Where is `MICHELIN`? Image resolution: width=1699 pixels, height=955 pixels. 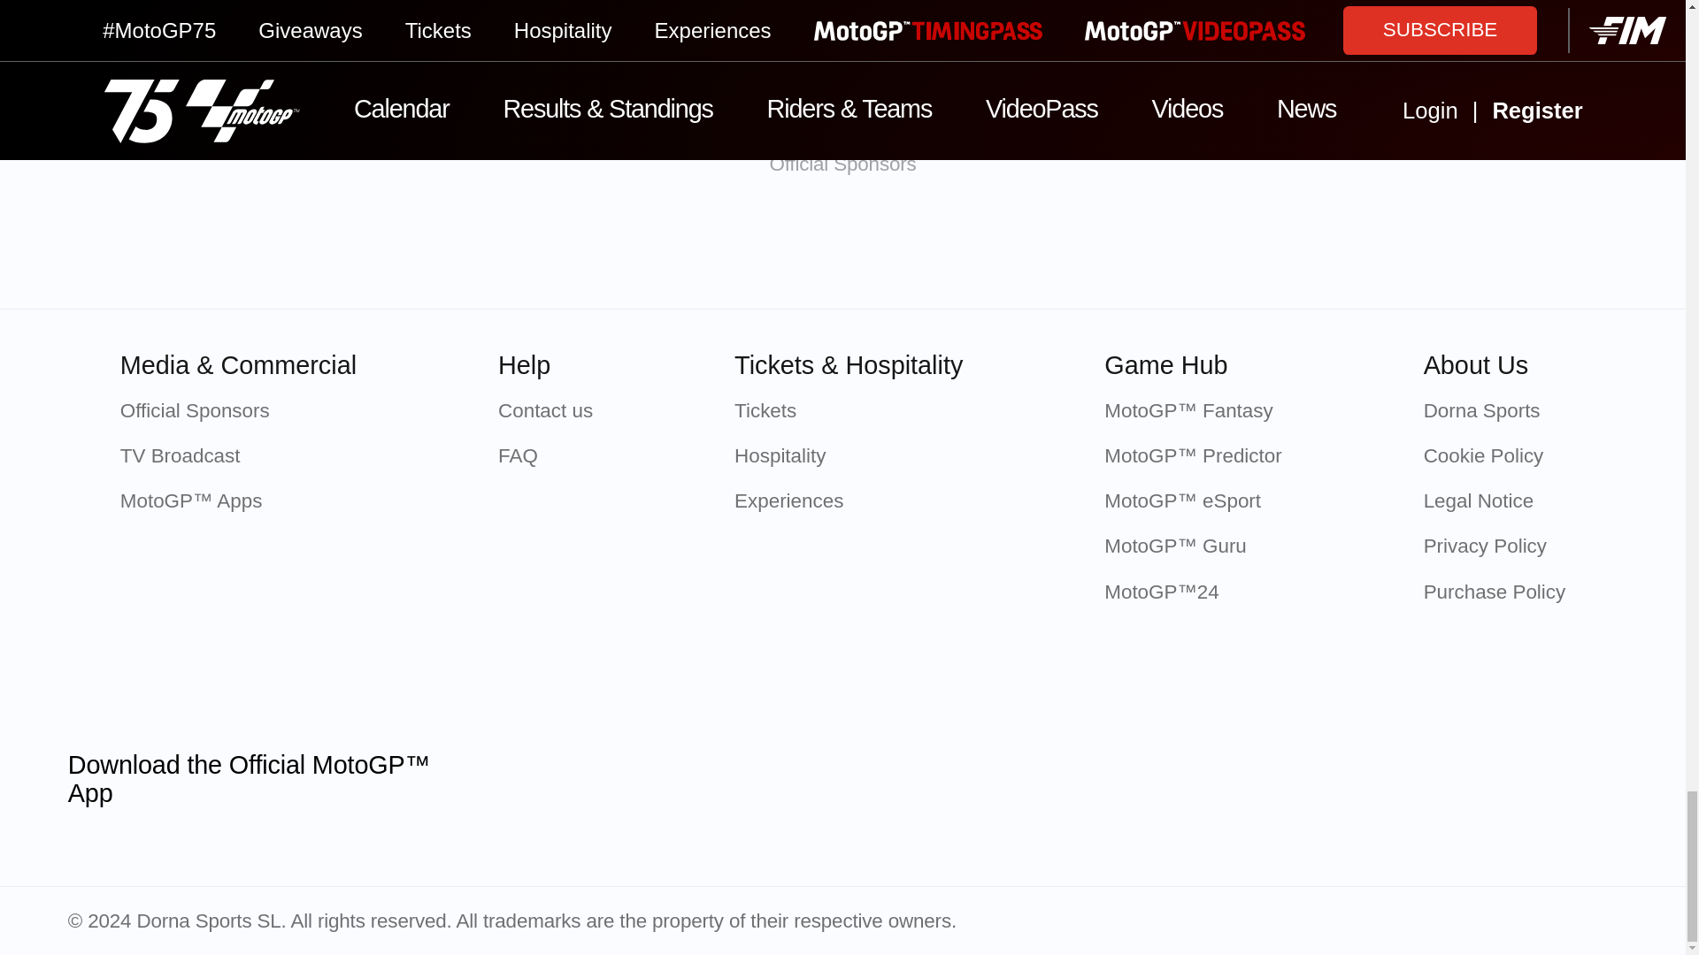 MICHELIN is located at coordinates (749, 247).